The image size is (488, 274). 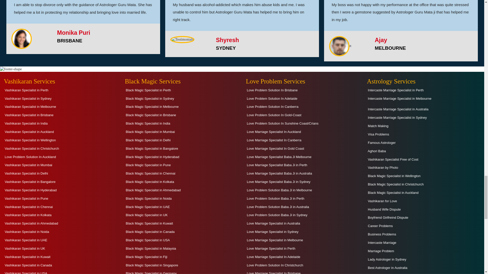 What do you see at coordinates (149, 98) in the screenshot?
I see `Black Magic Specialist in Sydney` at bounding box center [149, 98].